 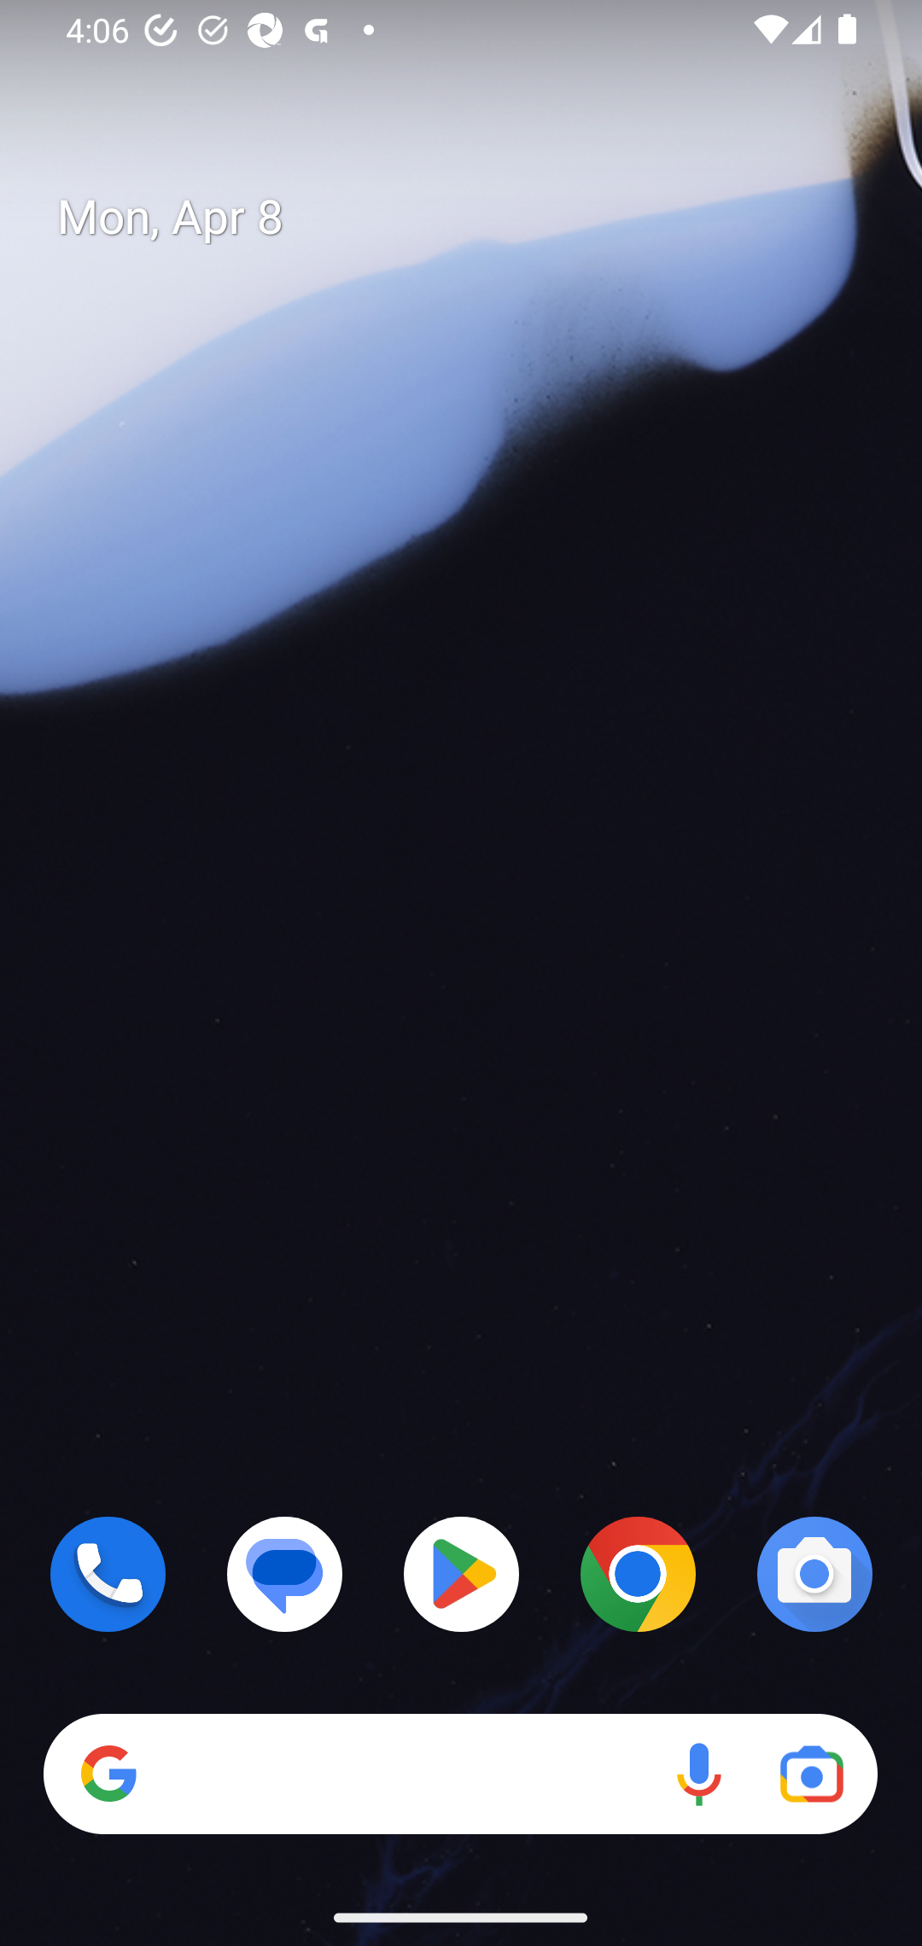 I want to click on Camera, so click(x=814, y=1574).